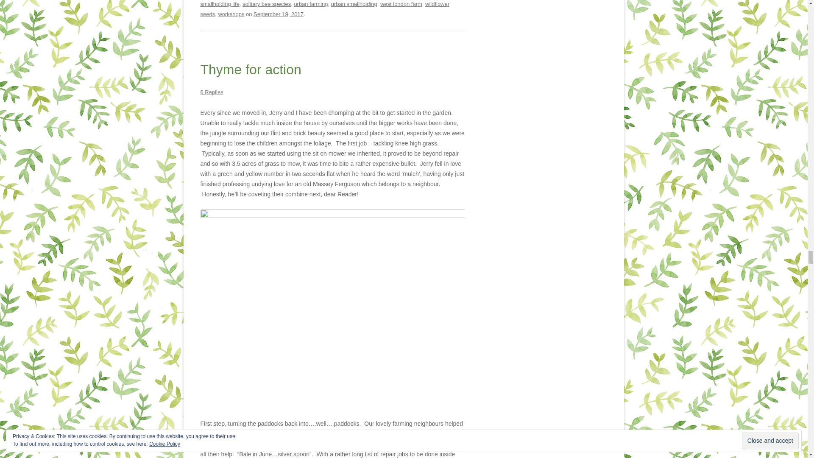 This screenshot has width=814, height=458. What do you see at coordinates (278, 14) in the screenshot?
I see `9:36 pm` at bounding box center [278, 14].